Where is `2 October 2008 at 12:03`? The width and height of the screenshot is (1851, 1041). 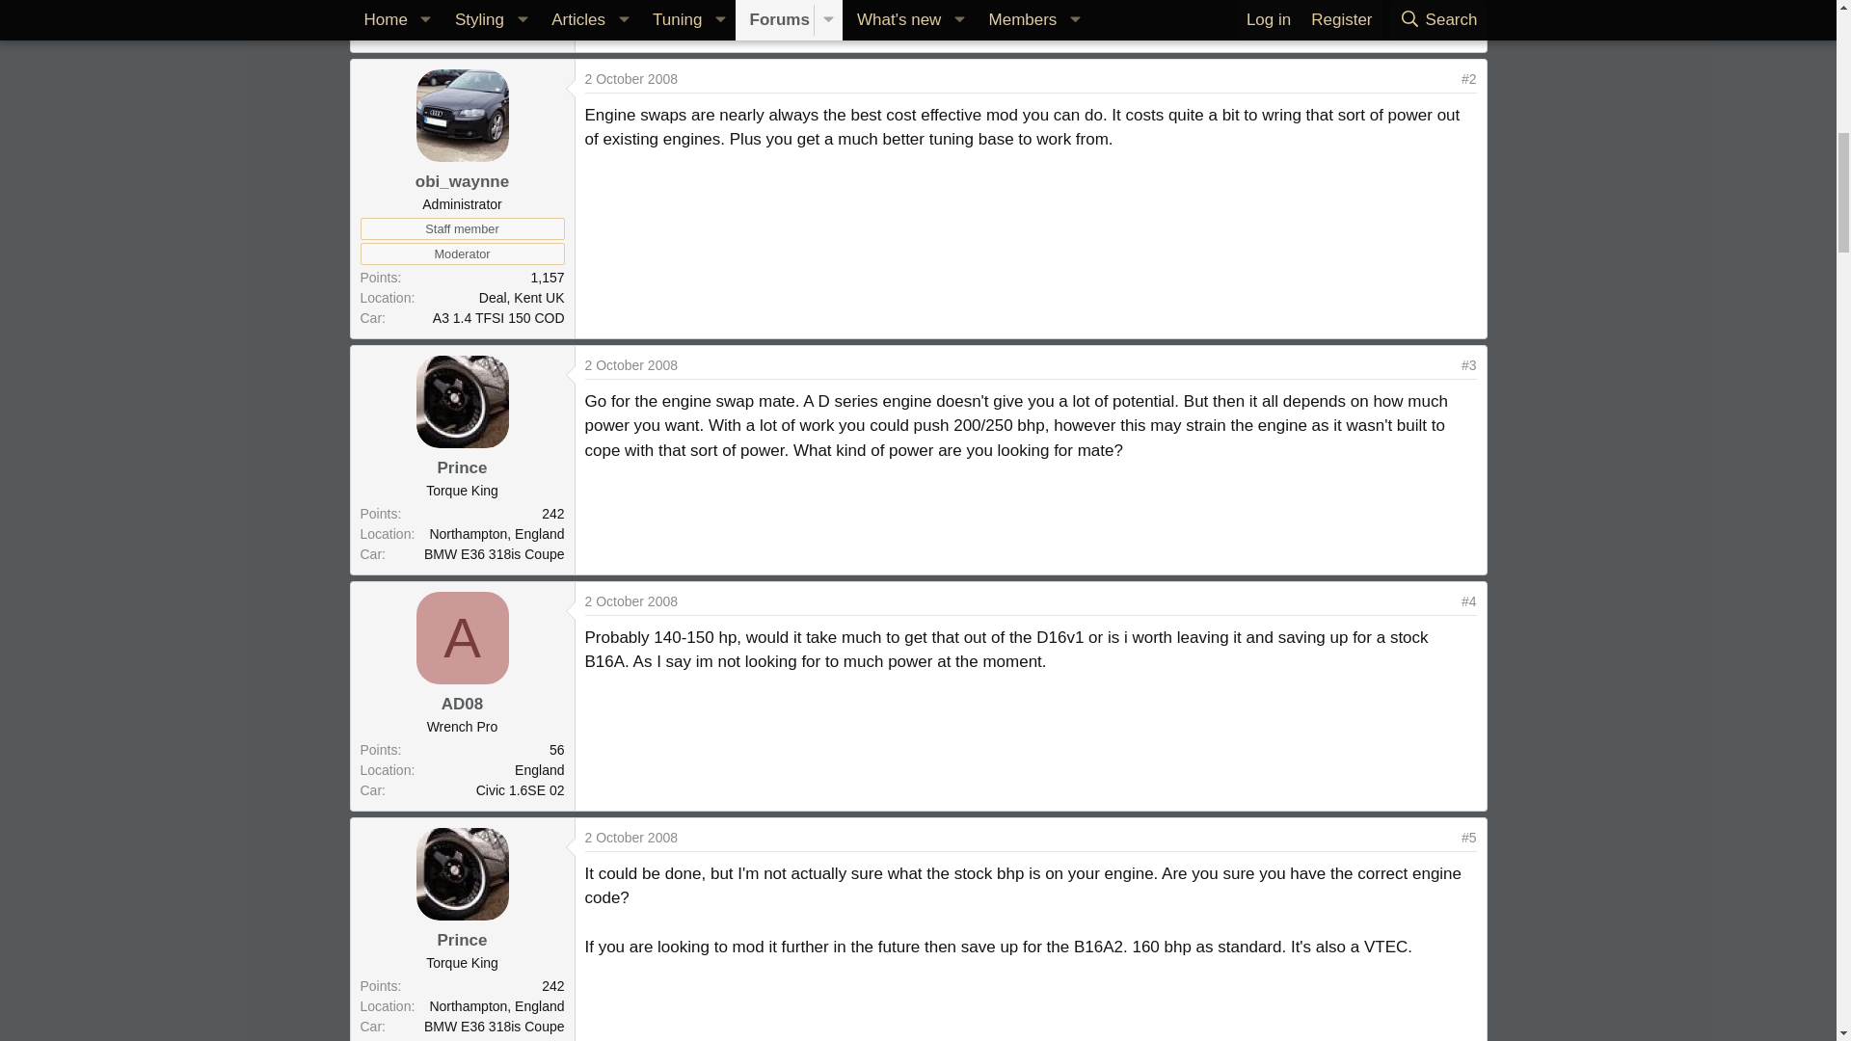
2 October 2008 at 12:03 is located at coordinates (630, 79).